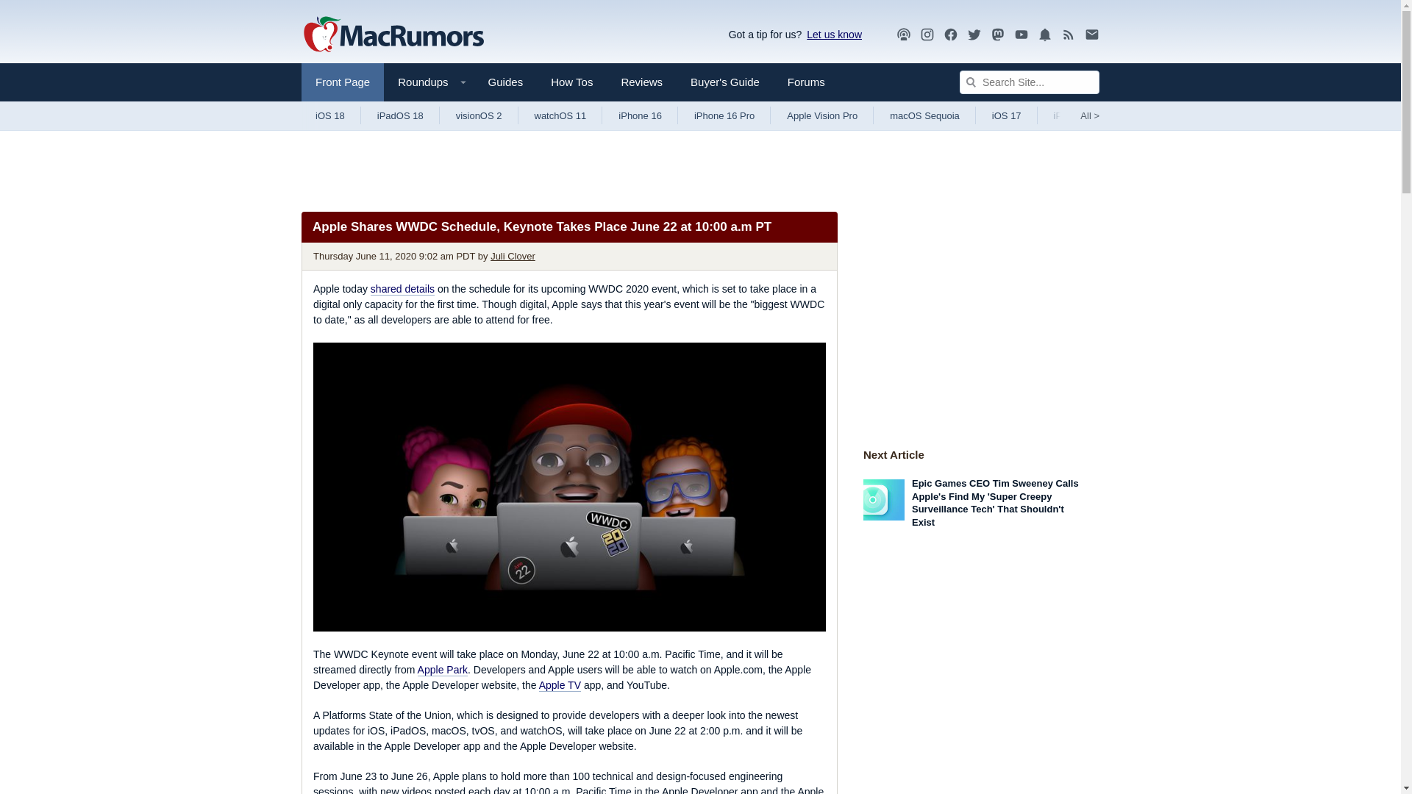 Image resolution: width=1412 pixels, height=794 pixels. What do you see at coordinates (903, 35) in the screenshot?
I see `Podcast` at bounding box center [903, 35].